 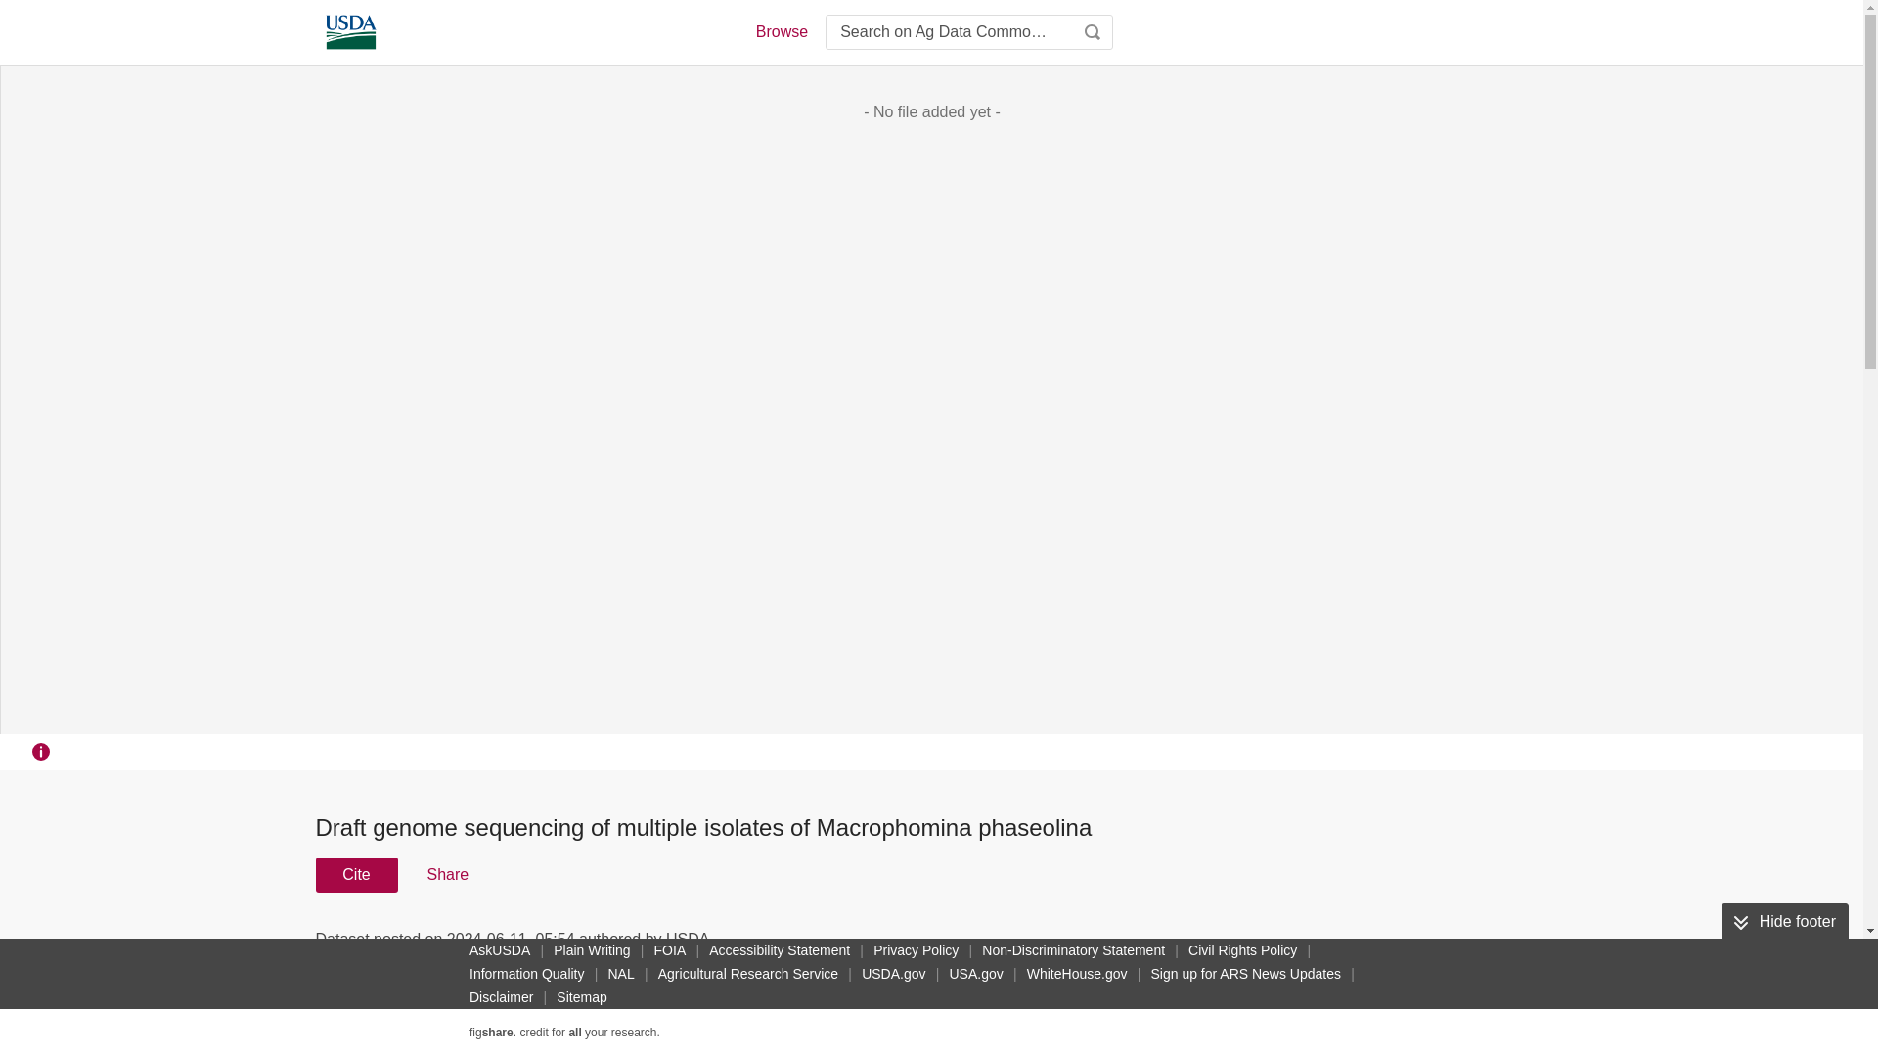 I want to click on Information Quality, so click(x=527, y=973).